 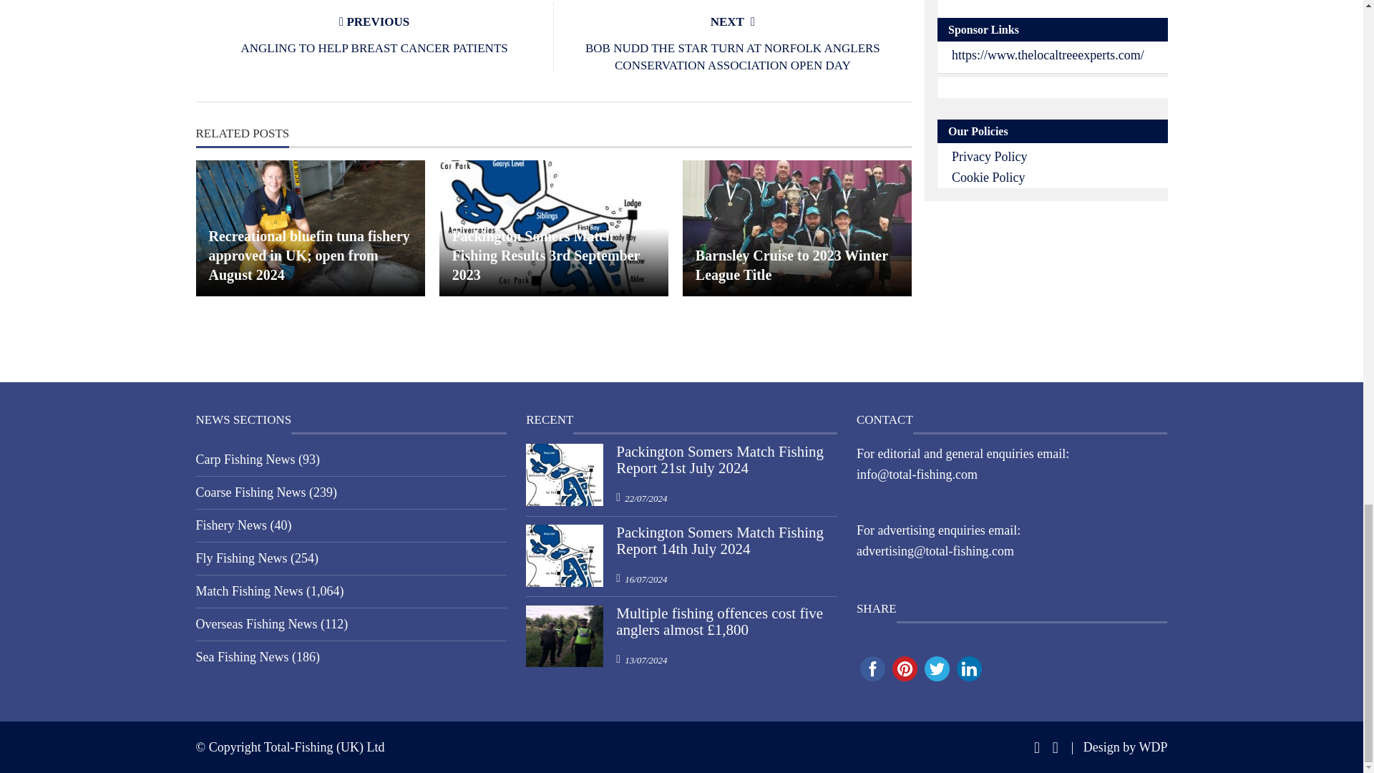 I want to click on Cookie Policy, so click(x=988, y=178).